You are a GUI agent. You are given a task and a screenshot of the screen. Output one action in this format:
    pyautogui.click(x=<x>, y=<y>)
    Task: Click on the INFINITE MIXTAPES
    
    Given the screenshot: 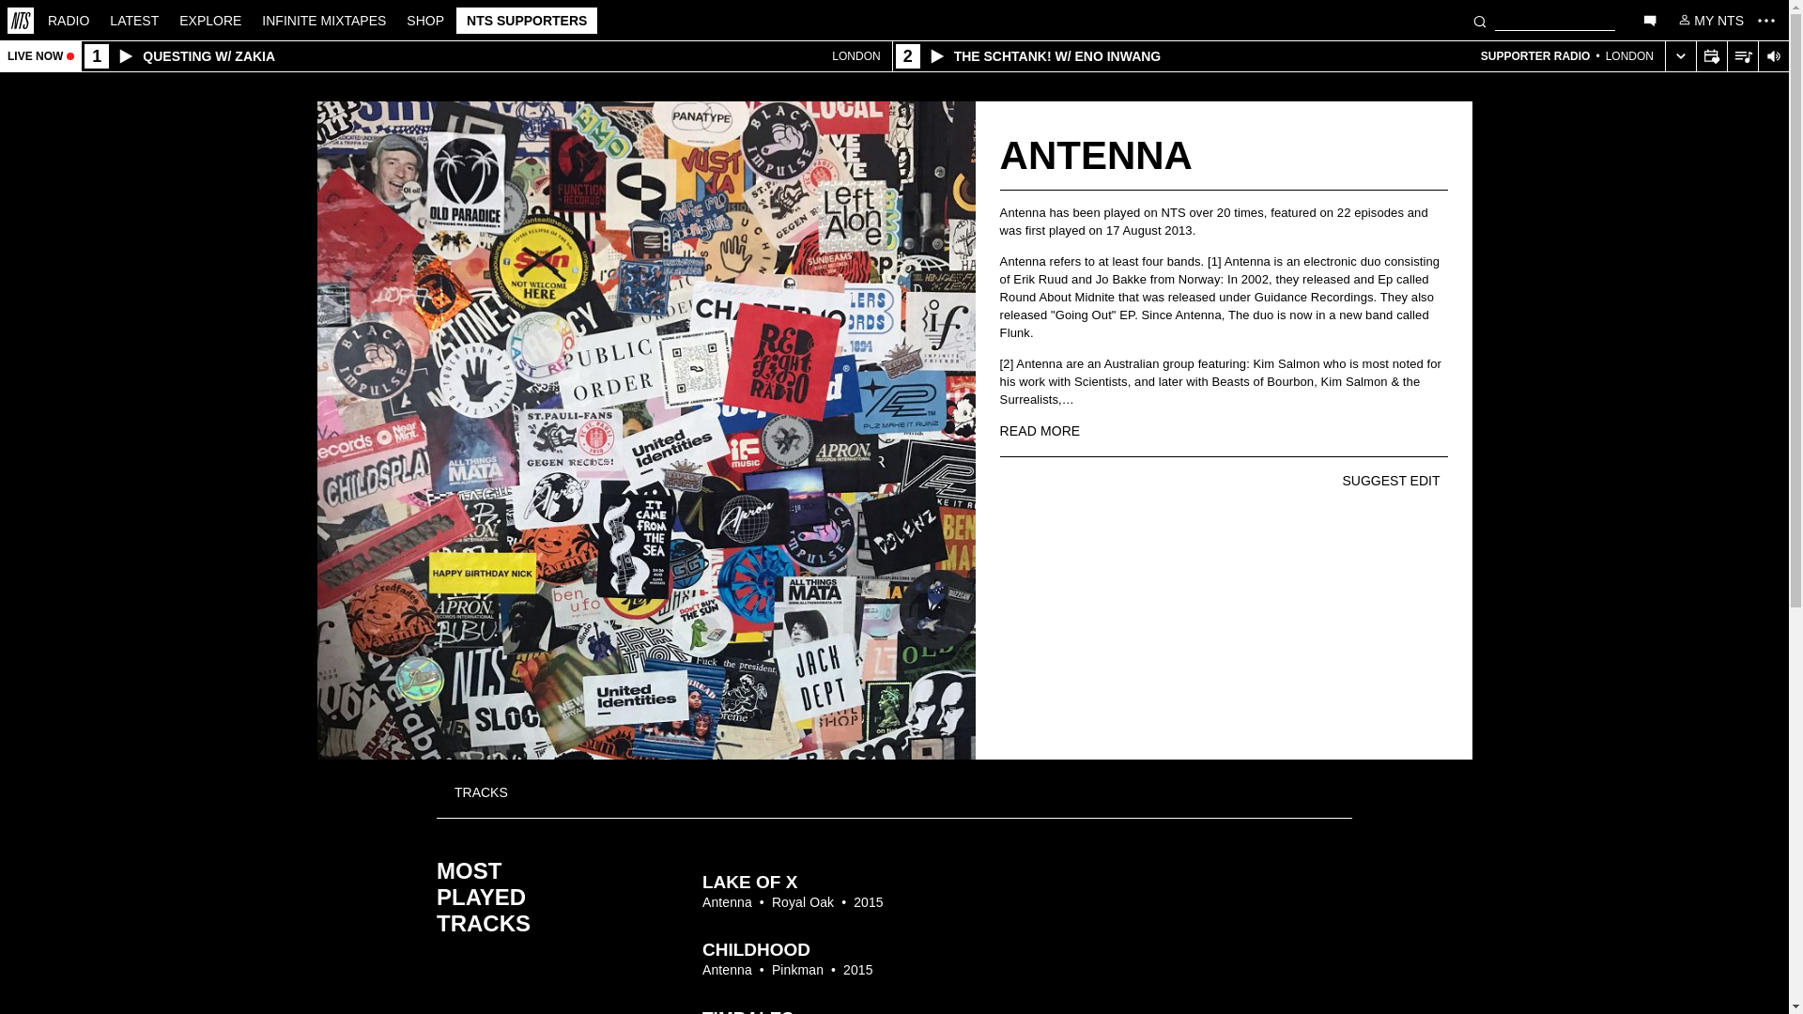 What is the action you would take?
    pyautogui.click(x=324, y=19)
    